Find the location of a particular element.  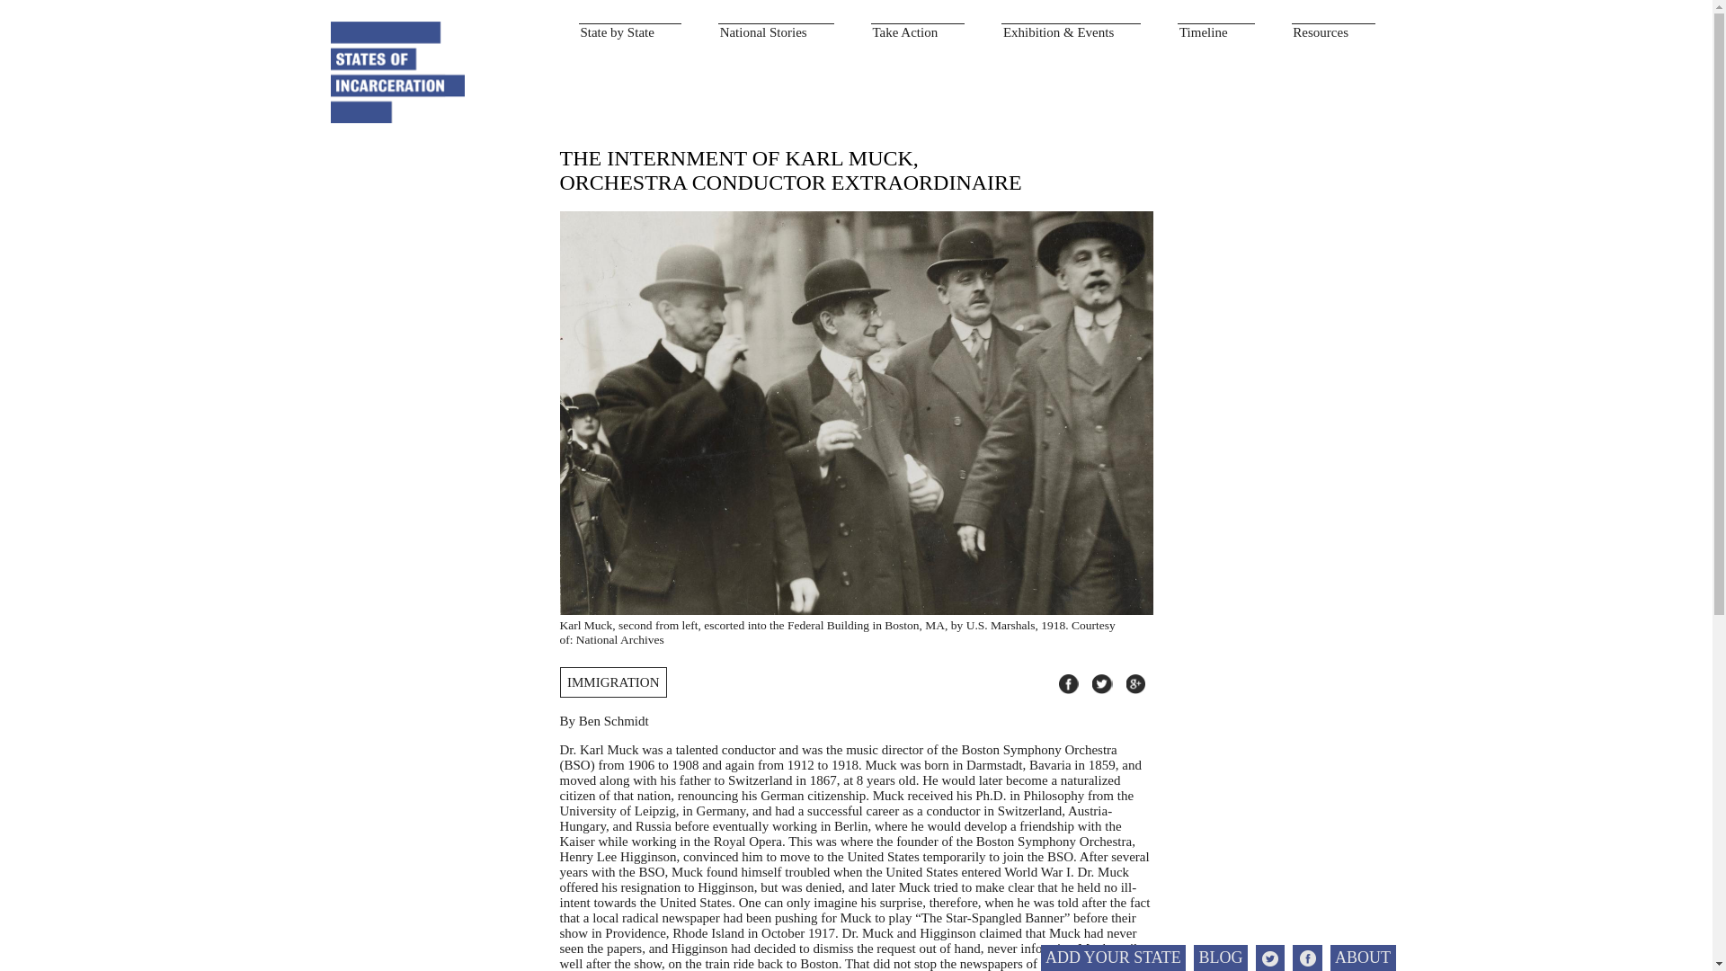

Share on Google Plus is located at coordinates (1134, 684).